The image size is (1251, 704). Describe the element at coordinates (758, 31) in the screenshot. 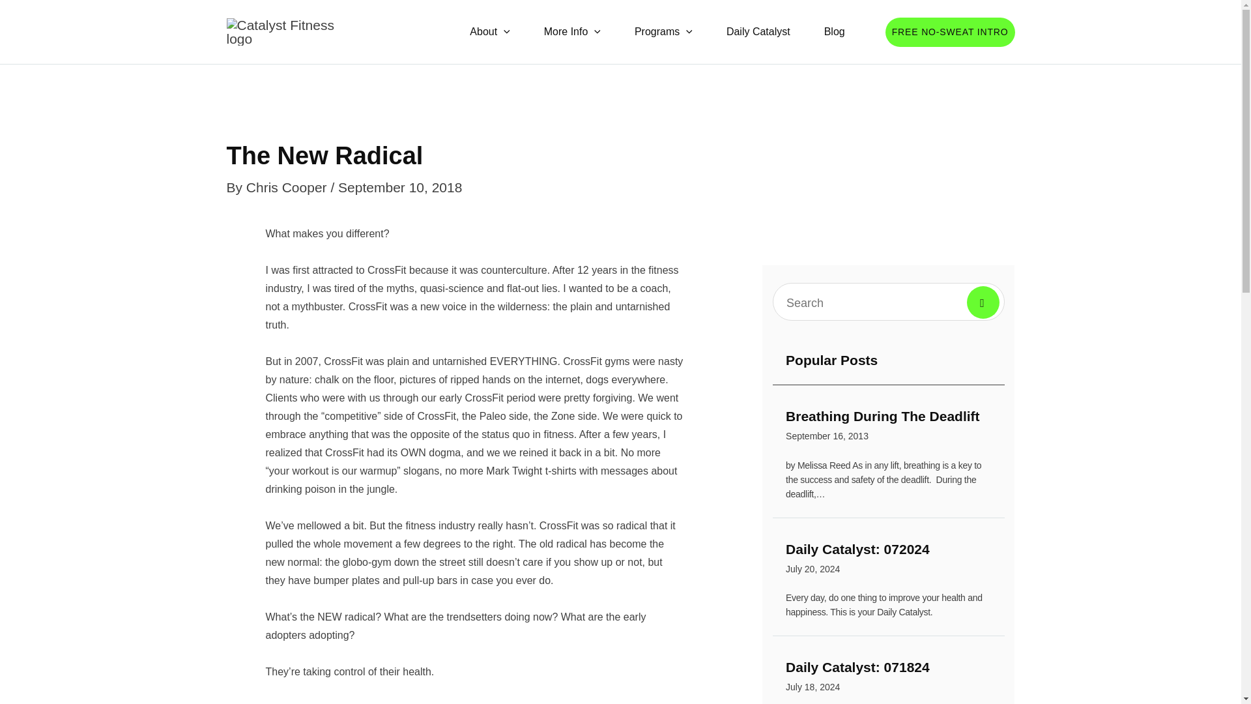

I see `Blog` at that location.